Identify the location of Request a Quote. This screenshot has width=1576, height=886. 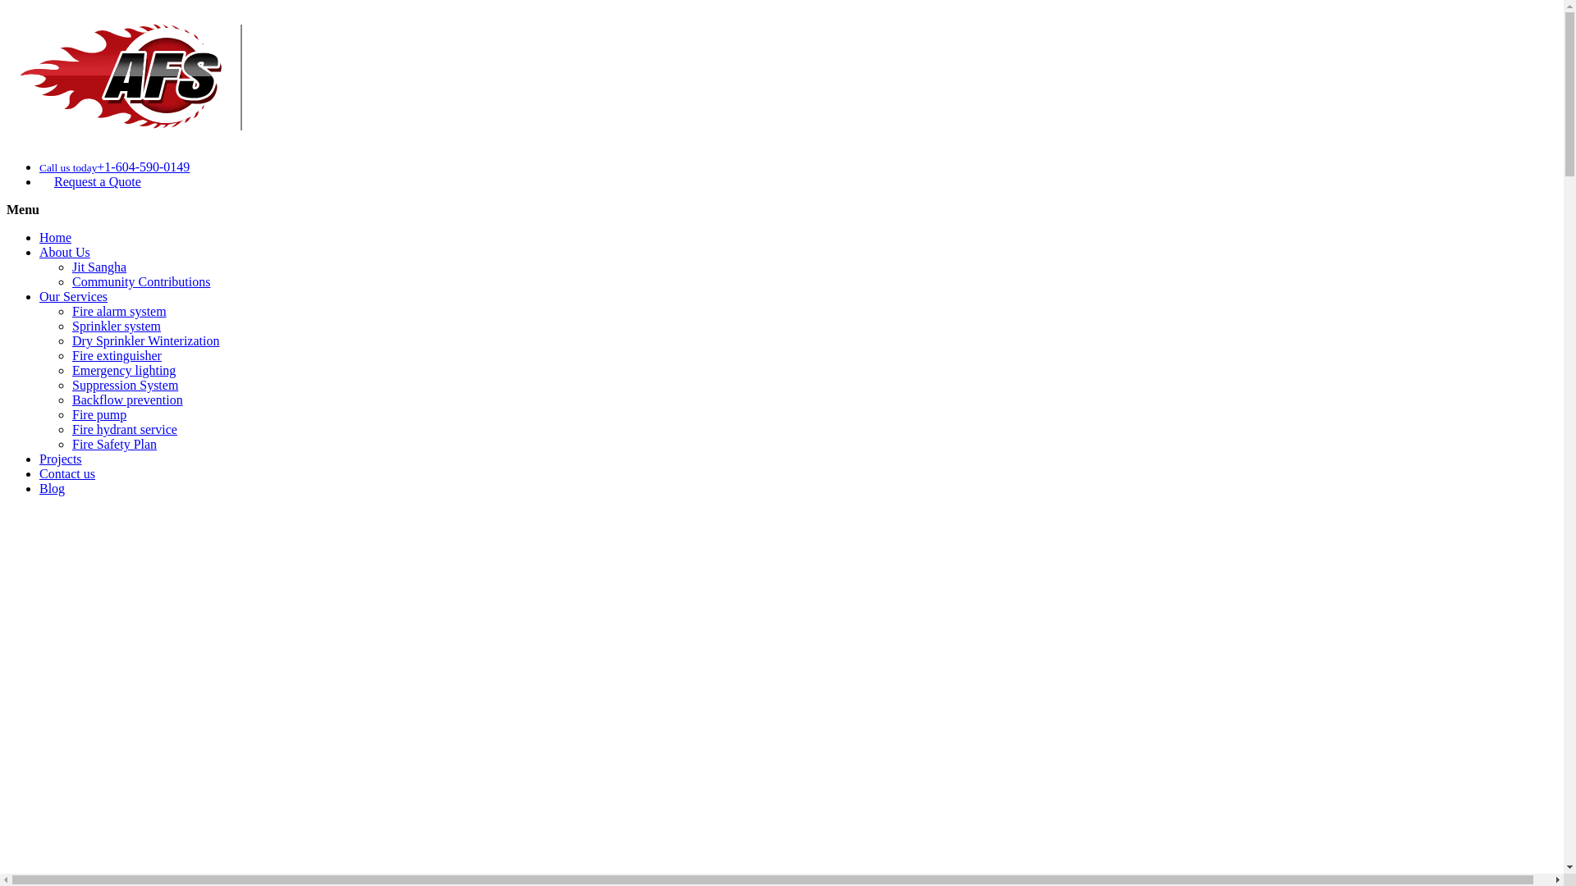
(90, 182).